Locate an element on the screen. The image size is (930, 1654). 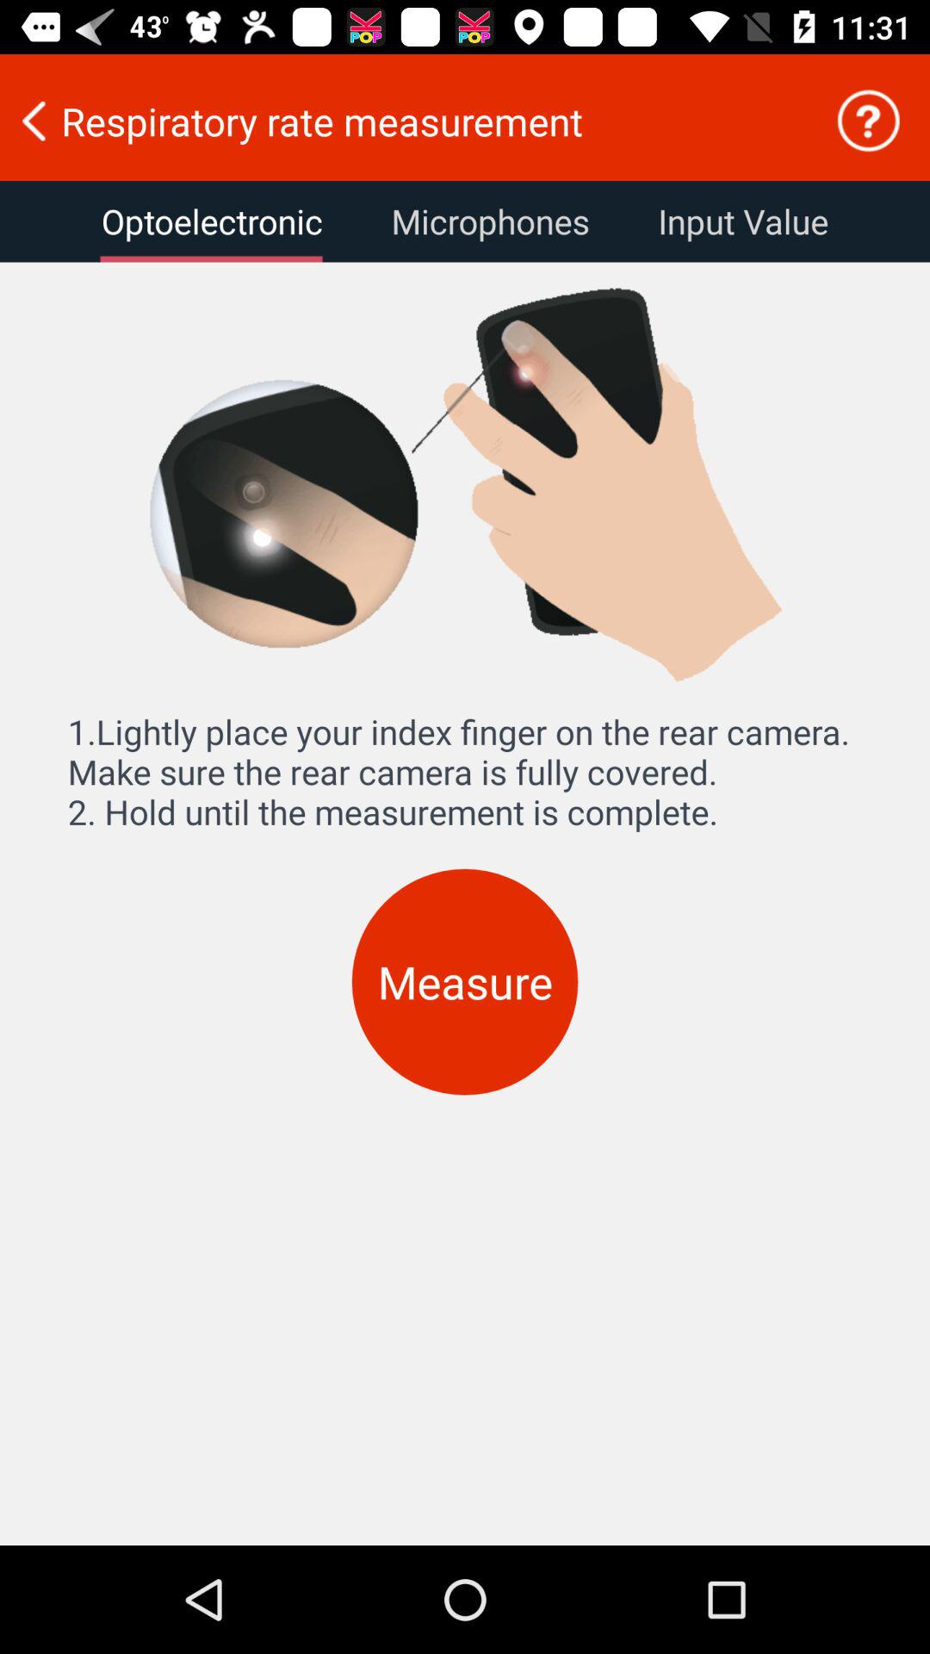
launch the item next to the microphones is located at coordinates (742, 221).